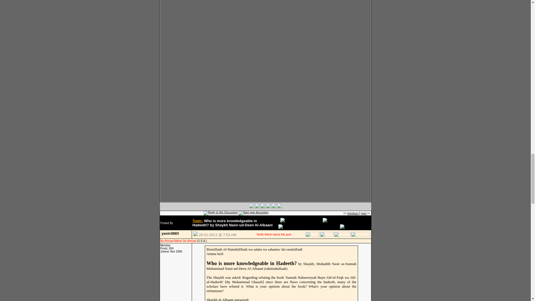  I want to click on previous, so click(353, 213).